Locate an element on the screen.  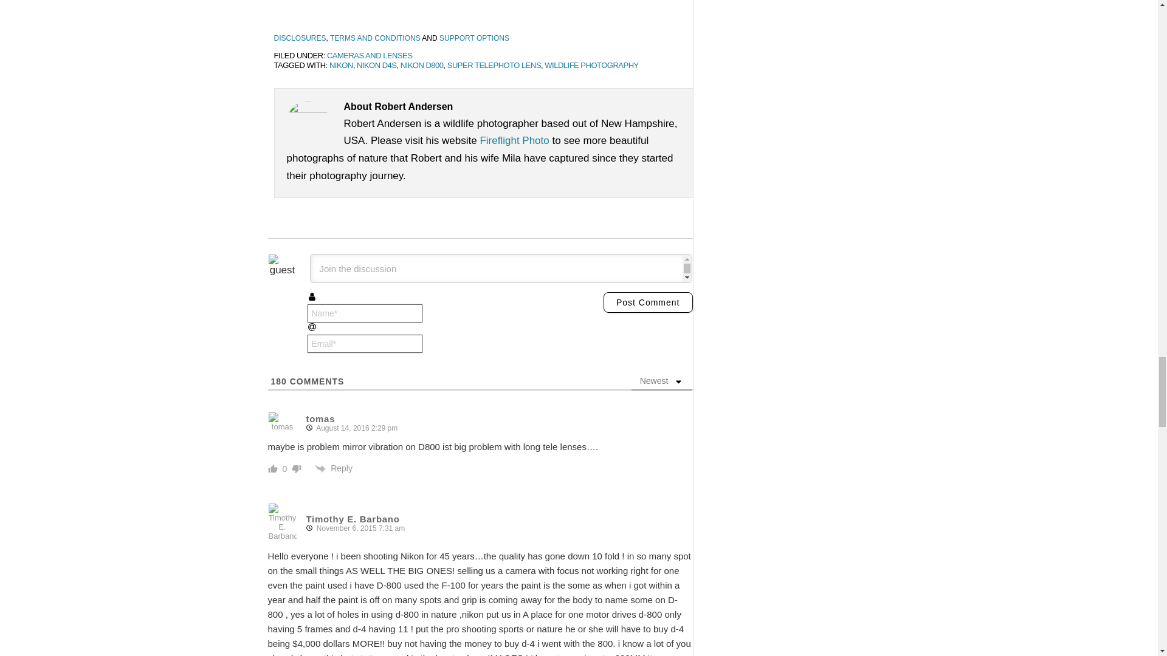
SUPPORT OPTIONS is located at coordinates (474, 38).